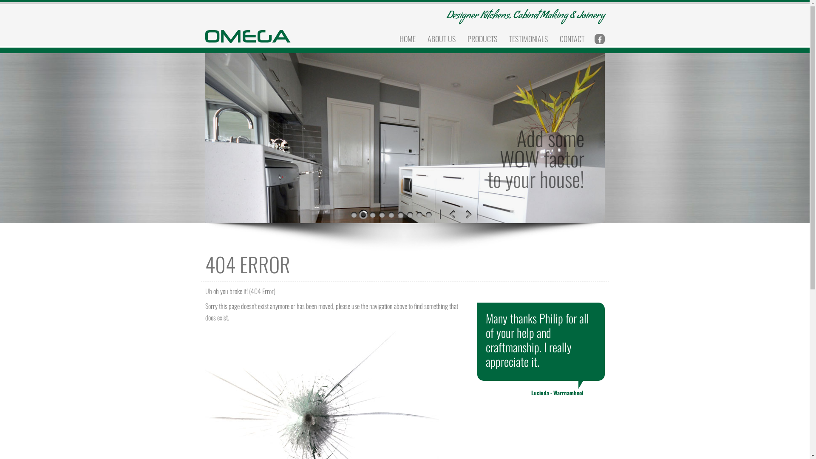 The image size is (816, 459). I want to click on TESTIMONIALS, so click(529, 39).